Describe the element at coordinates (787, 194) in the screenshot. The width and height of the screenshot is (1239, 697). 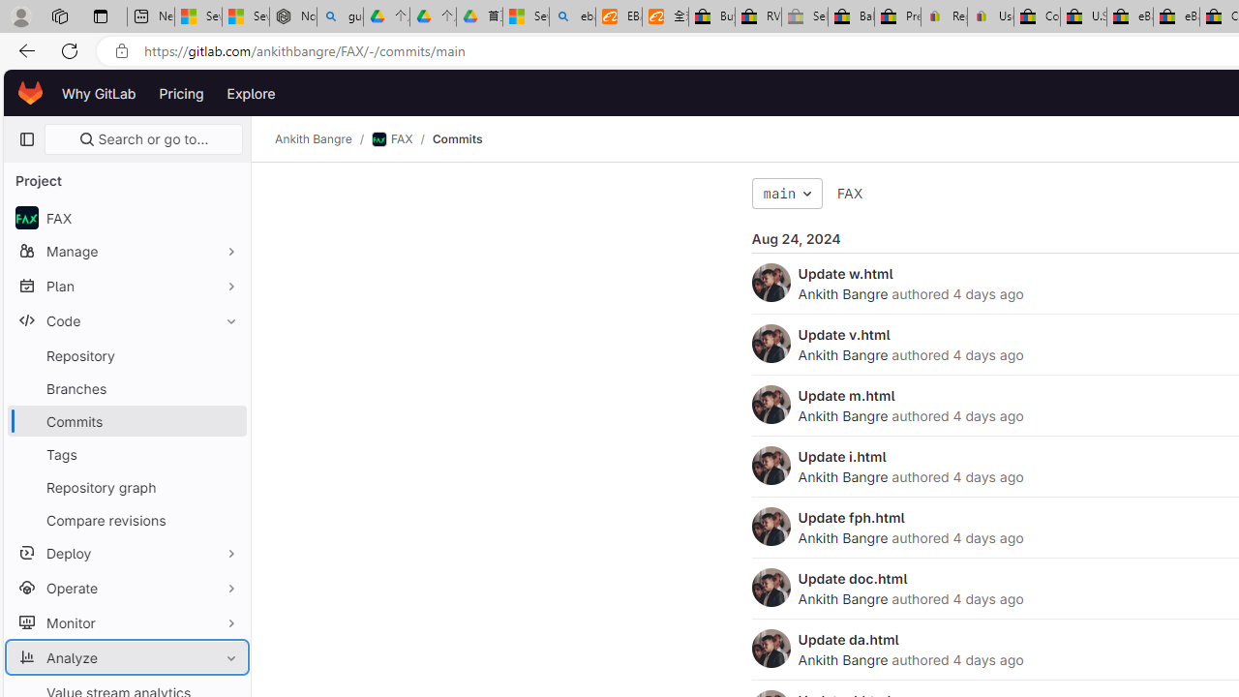
I see `main` at that location.